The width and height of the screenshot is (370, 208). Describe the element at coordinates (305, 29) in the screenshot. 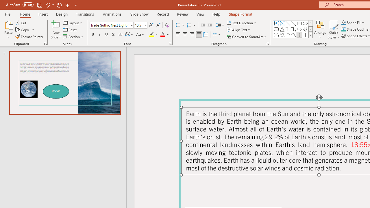

I see `Arrow: Down` at that location.